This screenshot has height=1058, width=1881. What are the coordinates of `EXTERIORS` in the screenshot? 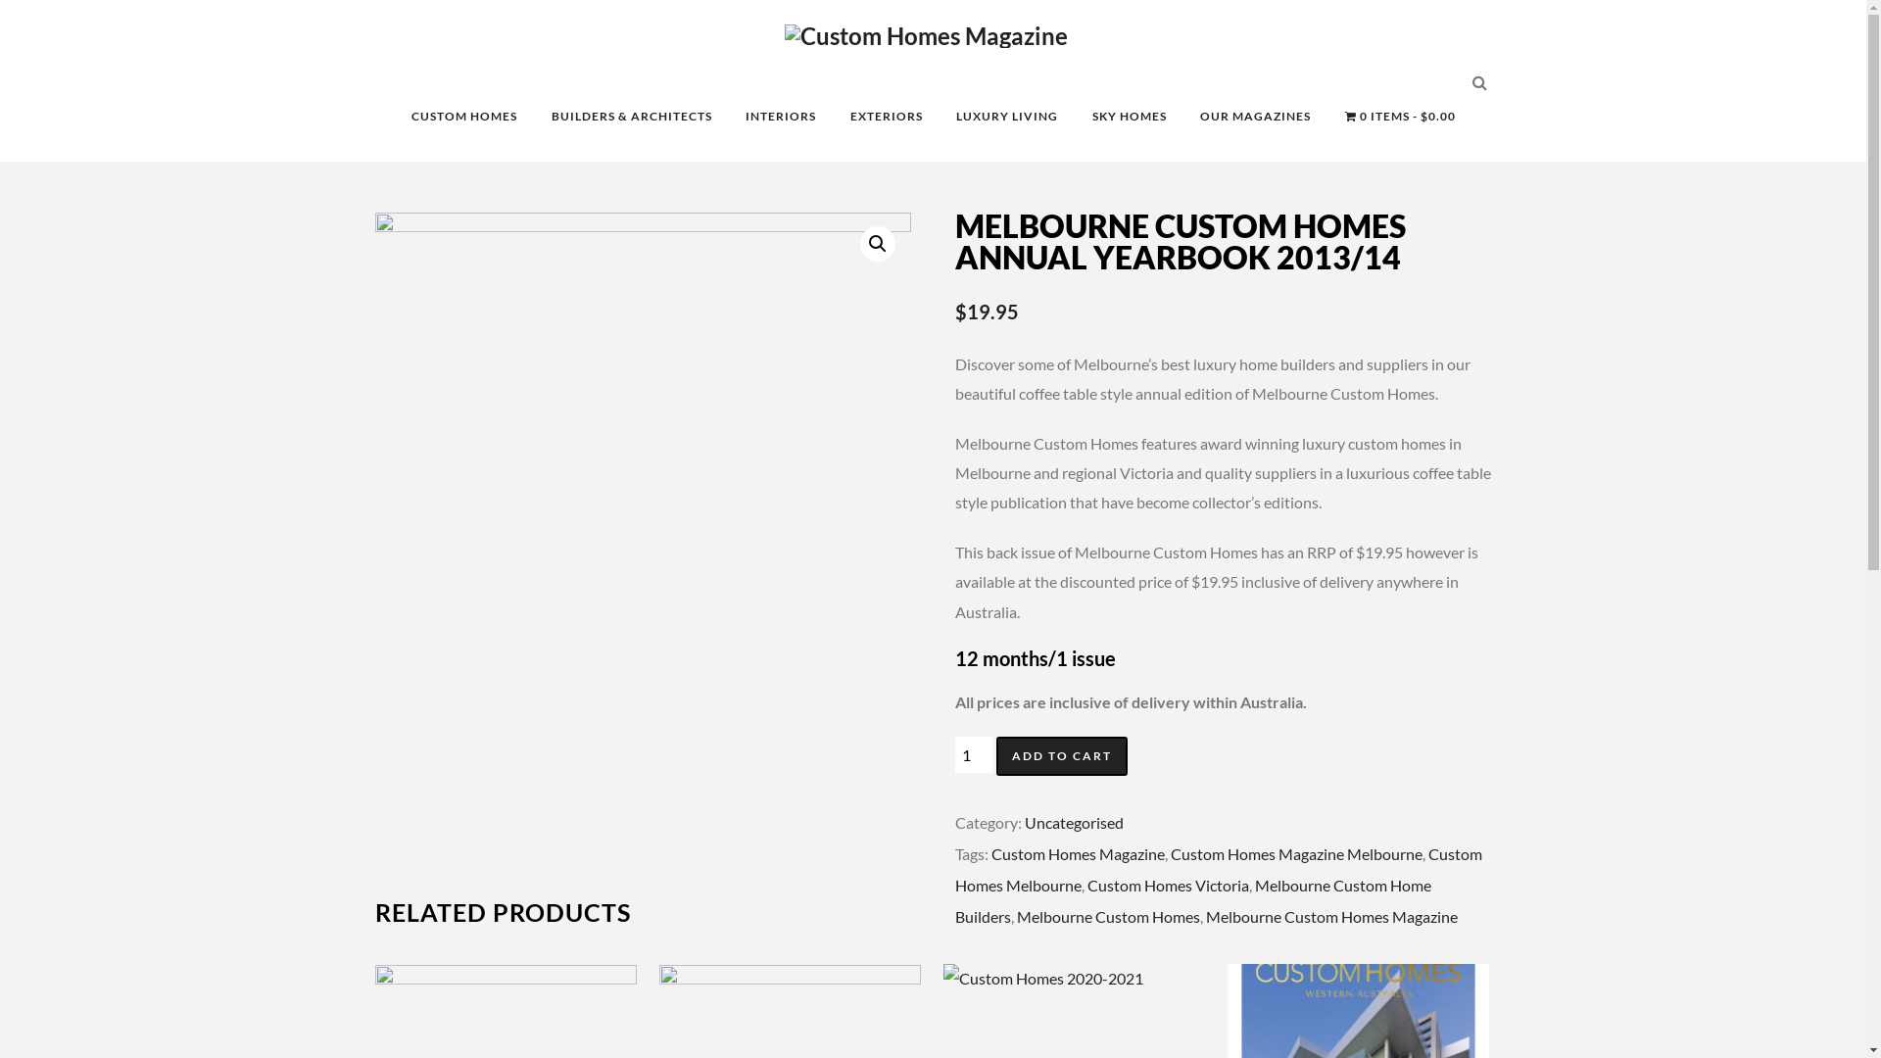 It's located at (887, 118).